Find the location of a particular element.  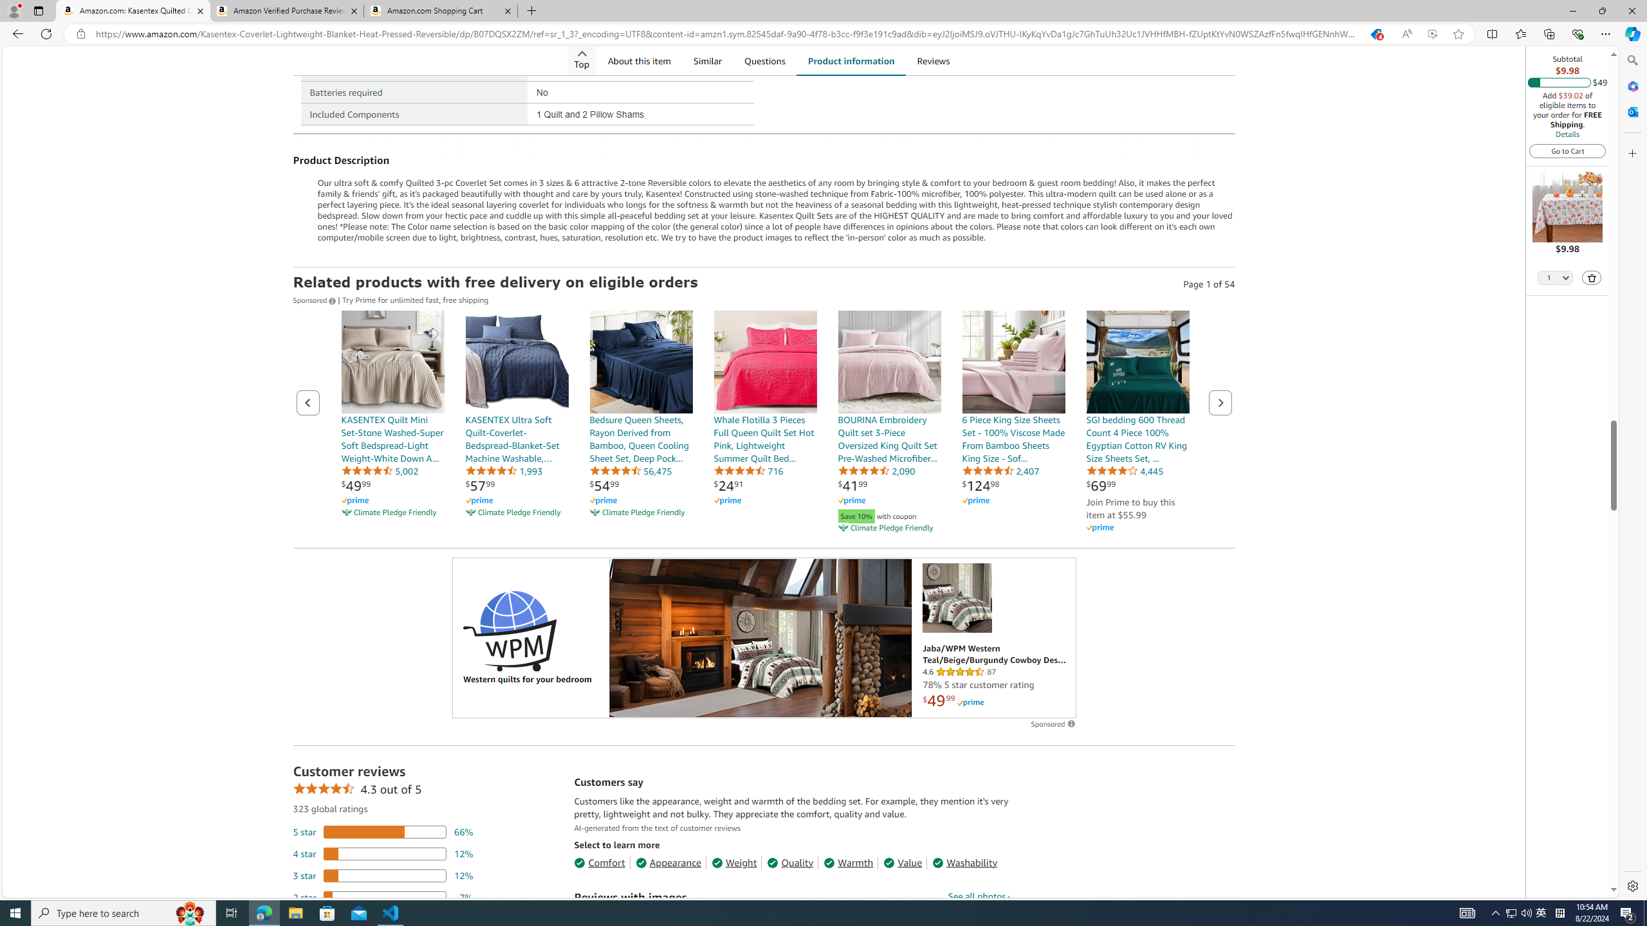

Top reviews is located at coordinates (791, 1797).